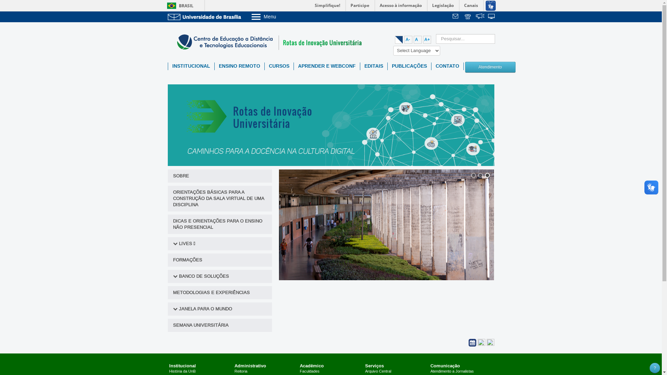  Describe the element at coordinates (490, 342) in the screenshot. I see `Youtube` at that location.